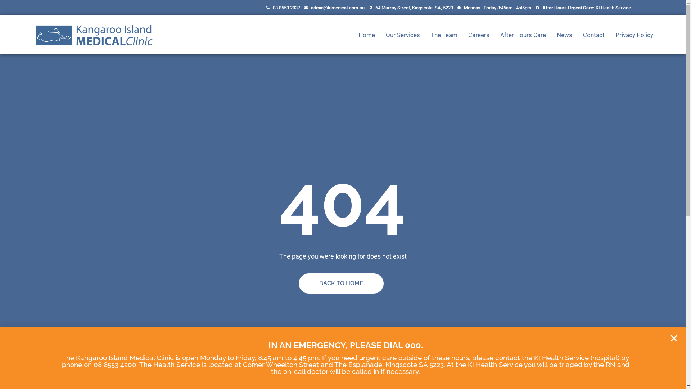  Describe the element at coordinates (583, 8) in the screenshot. I see `After Hours Urgent Care: KI Health Service` at that location.